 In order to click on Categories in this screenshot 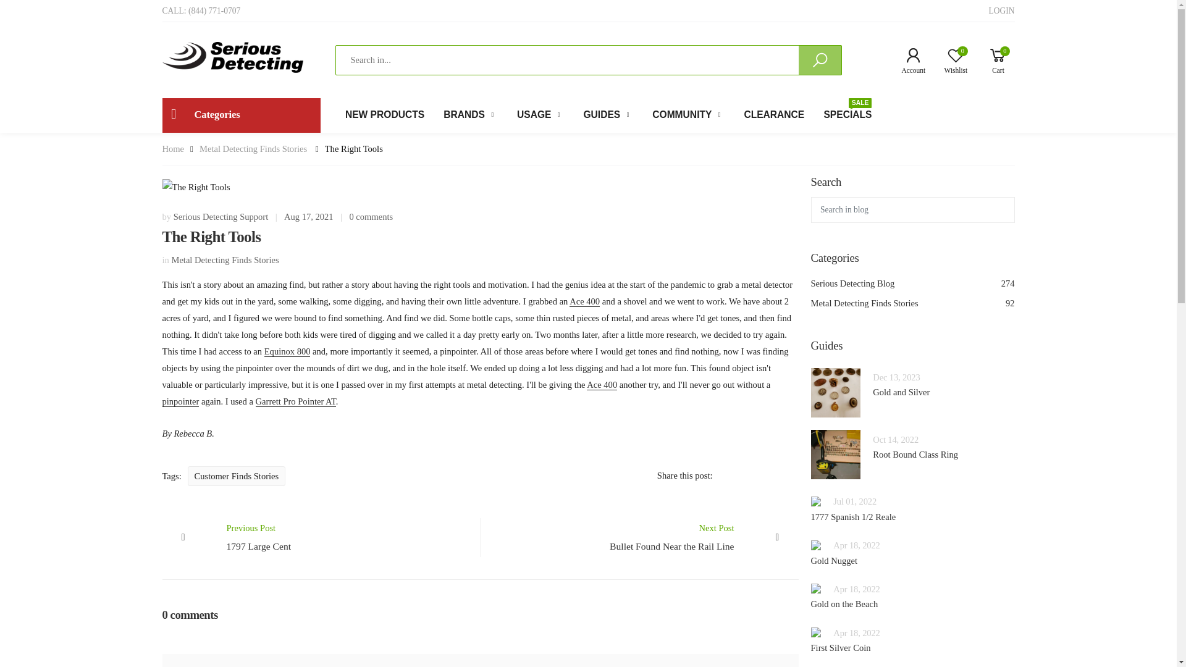, I will do `click(241, 115)`.